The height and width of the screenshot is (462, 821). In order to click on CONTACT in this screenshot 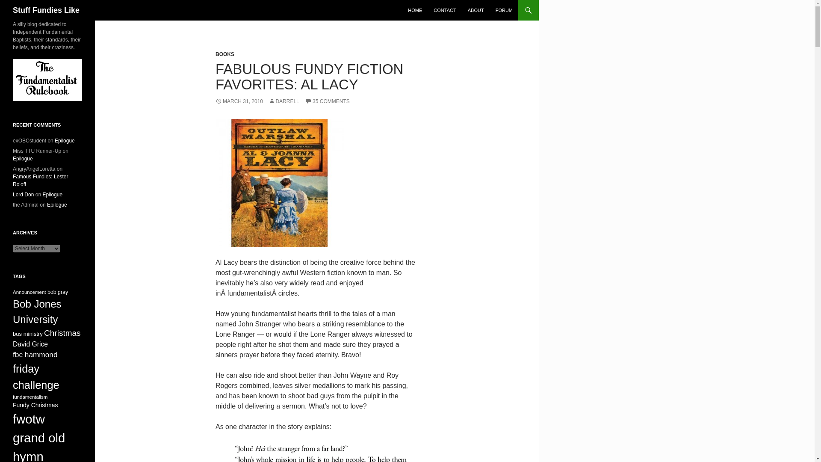, I will do `click(445, 10)`.